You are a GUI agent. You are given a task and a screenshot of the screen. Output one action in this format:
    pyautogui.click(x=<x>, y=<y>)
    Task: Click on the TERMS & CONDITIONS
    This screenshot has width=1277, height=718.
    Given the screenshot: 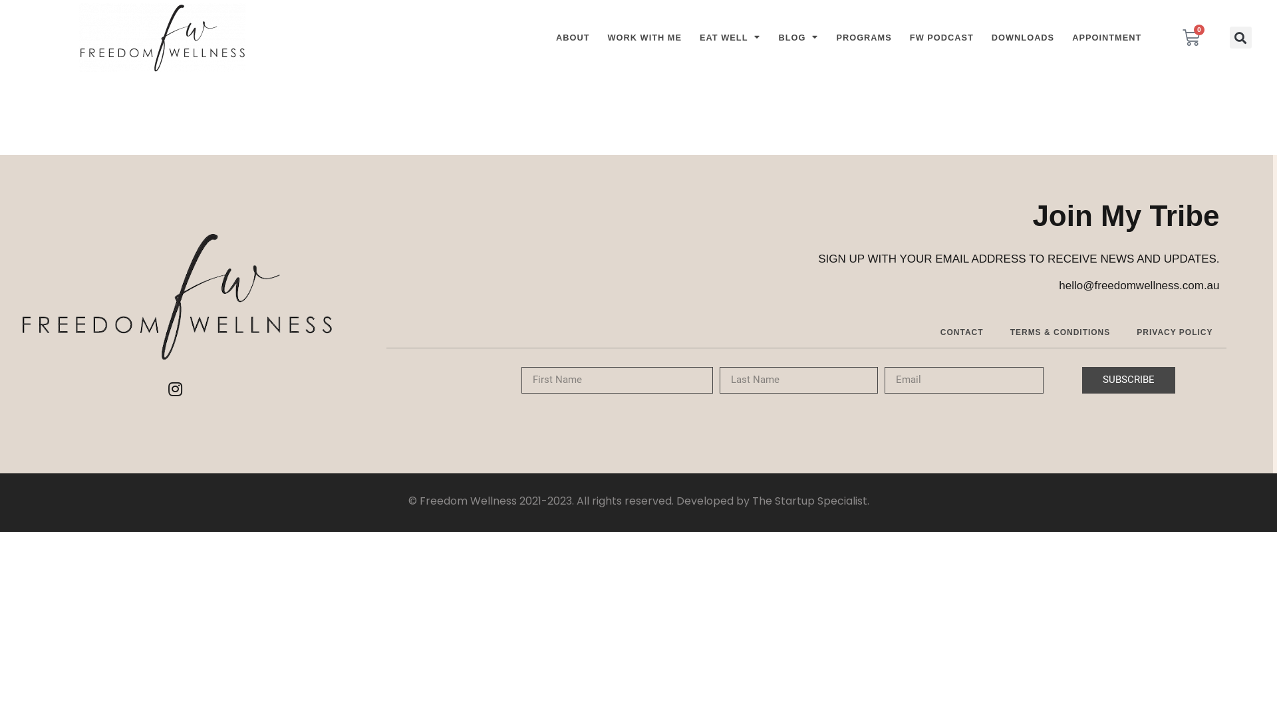 What is the action you would take?
    pyautogui.click(x=1060, y=332)
    